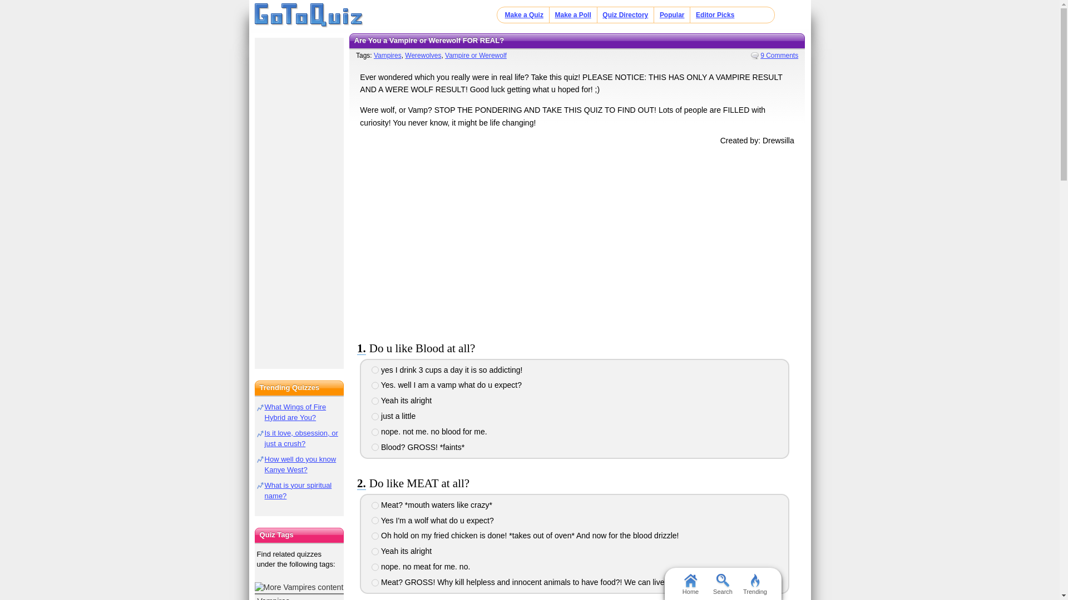 The height and width of the screenshot is (600, 1068). What do you see at coordinates (524, 14) in the screenshot?
I see `Make a Quiz` at bounding box center [524, 14].